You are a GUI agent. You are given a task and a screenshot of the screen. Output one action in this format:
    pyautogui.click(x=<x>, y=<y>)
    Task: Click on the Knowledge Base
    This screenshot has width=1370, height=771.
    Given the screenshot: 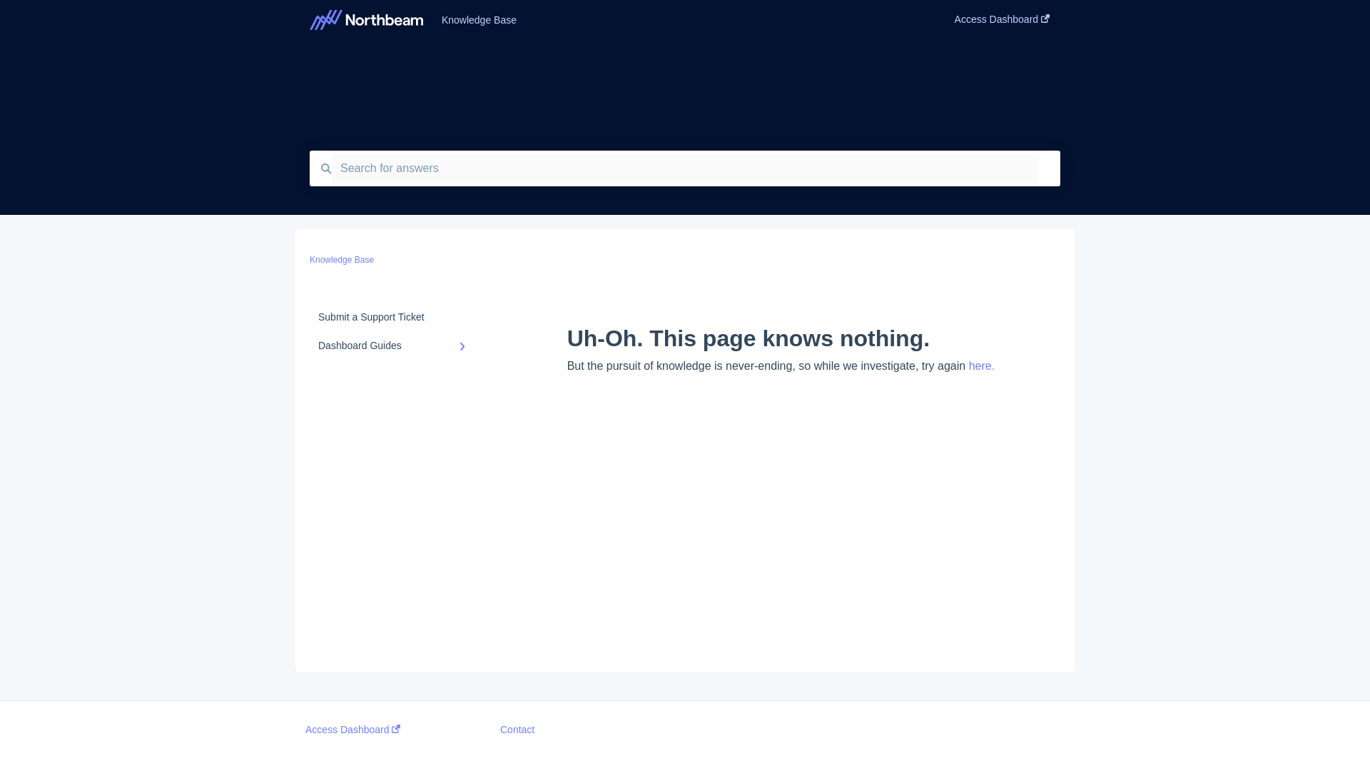 What is the action you would take?
    pyautogui.click(x=676, y=20)
    